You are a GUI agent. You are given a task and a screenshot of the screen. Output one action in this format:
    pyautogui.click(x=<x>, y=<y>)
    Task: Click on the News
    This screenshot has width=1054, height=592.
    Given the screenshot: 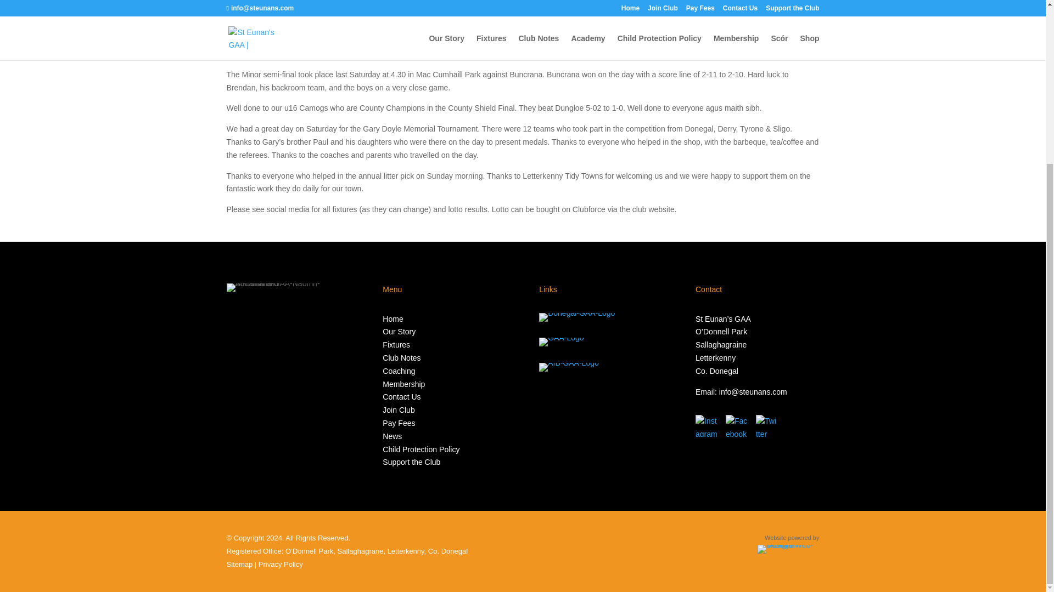 What is the action you would take?
    pyautogui.click(x=392, y=436)
    